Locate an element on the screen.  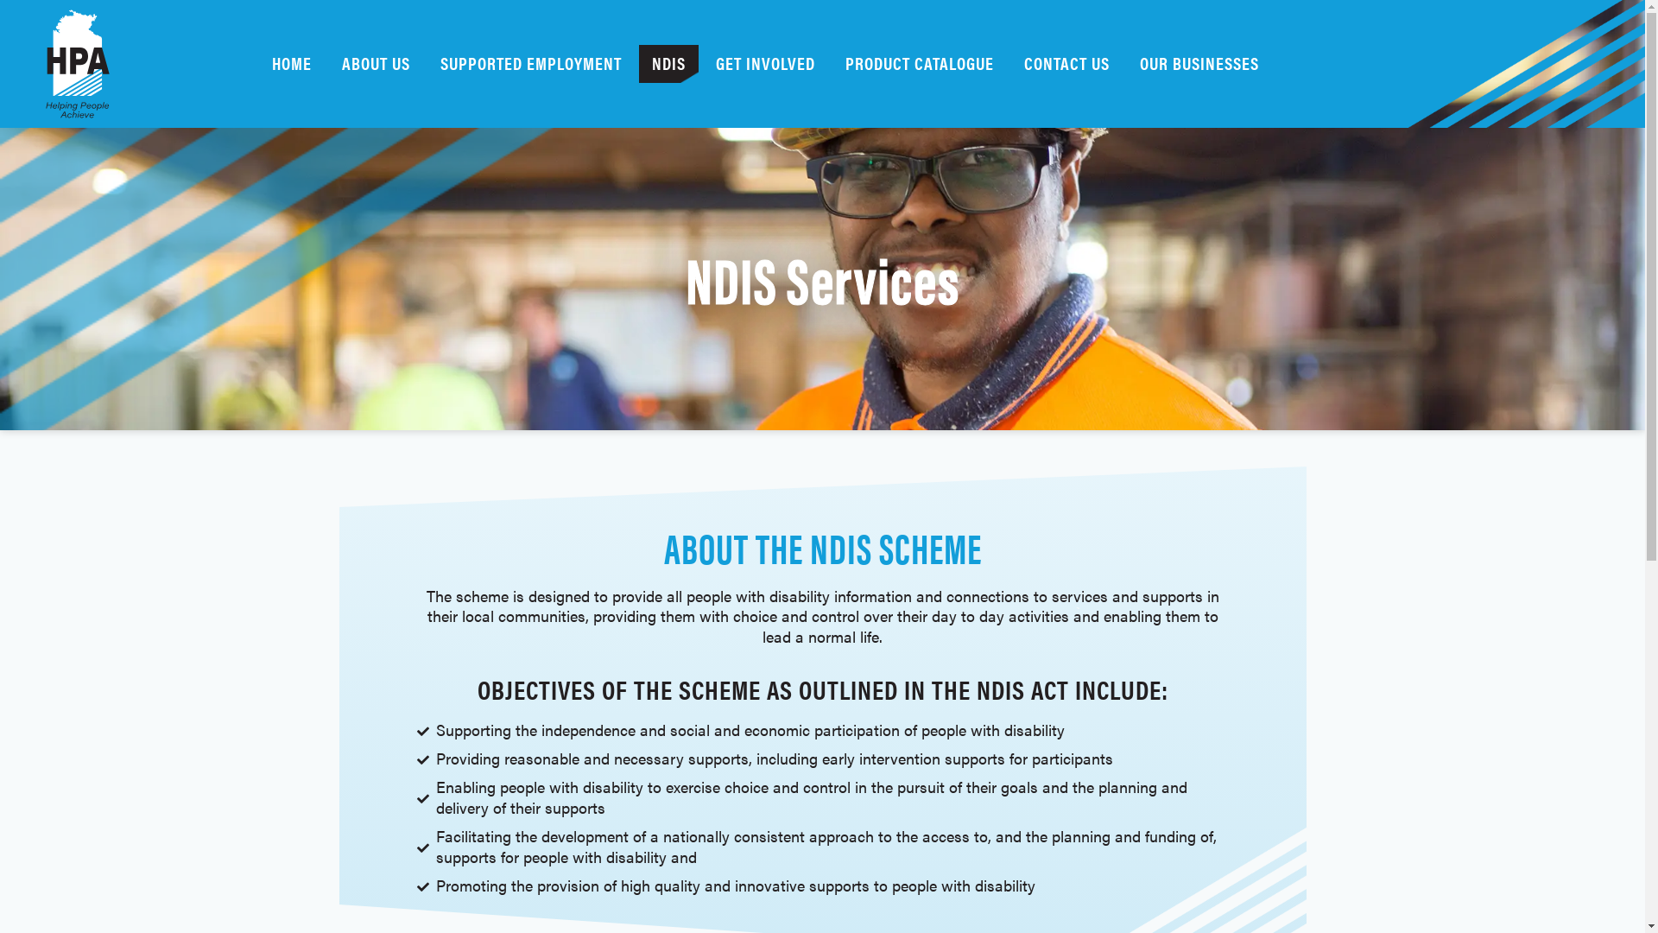
HOME is located at coordinates (292, 64).